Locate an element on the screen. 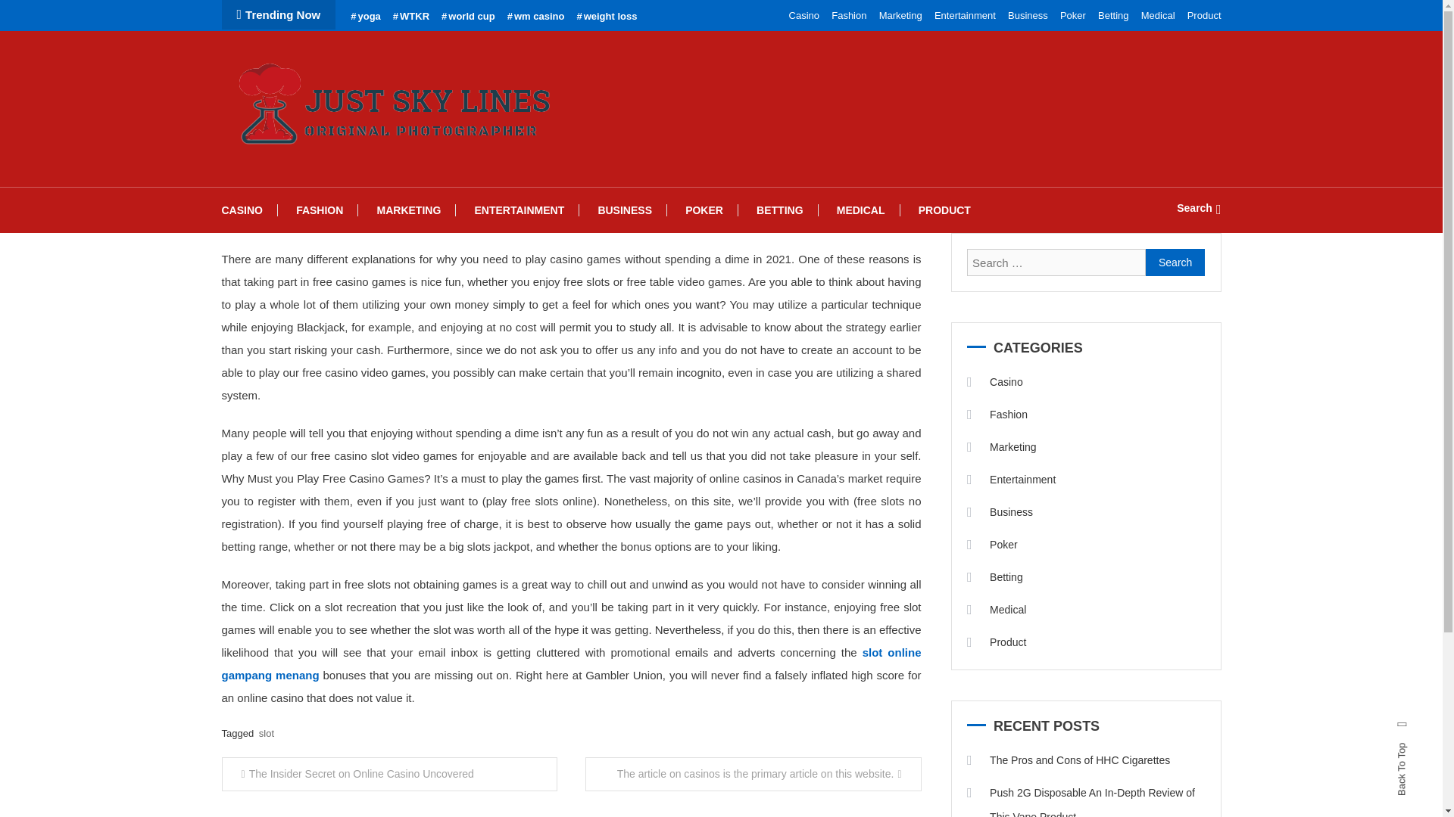 The width and height of the screenshot is (1454, 817). Just Sky Lines is located at coordinates (316, 180).